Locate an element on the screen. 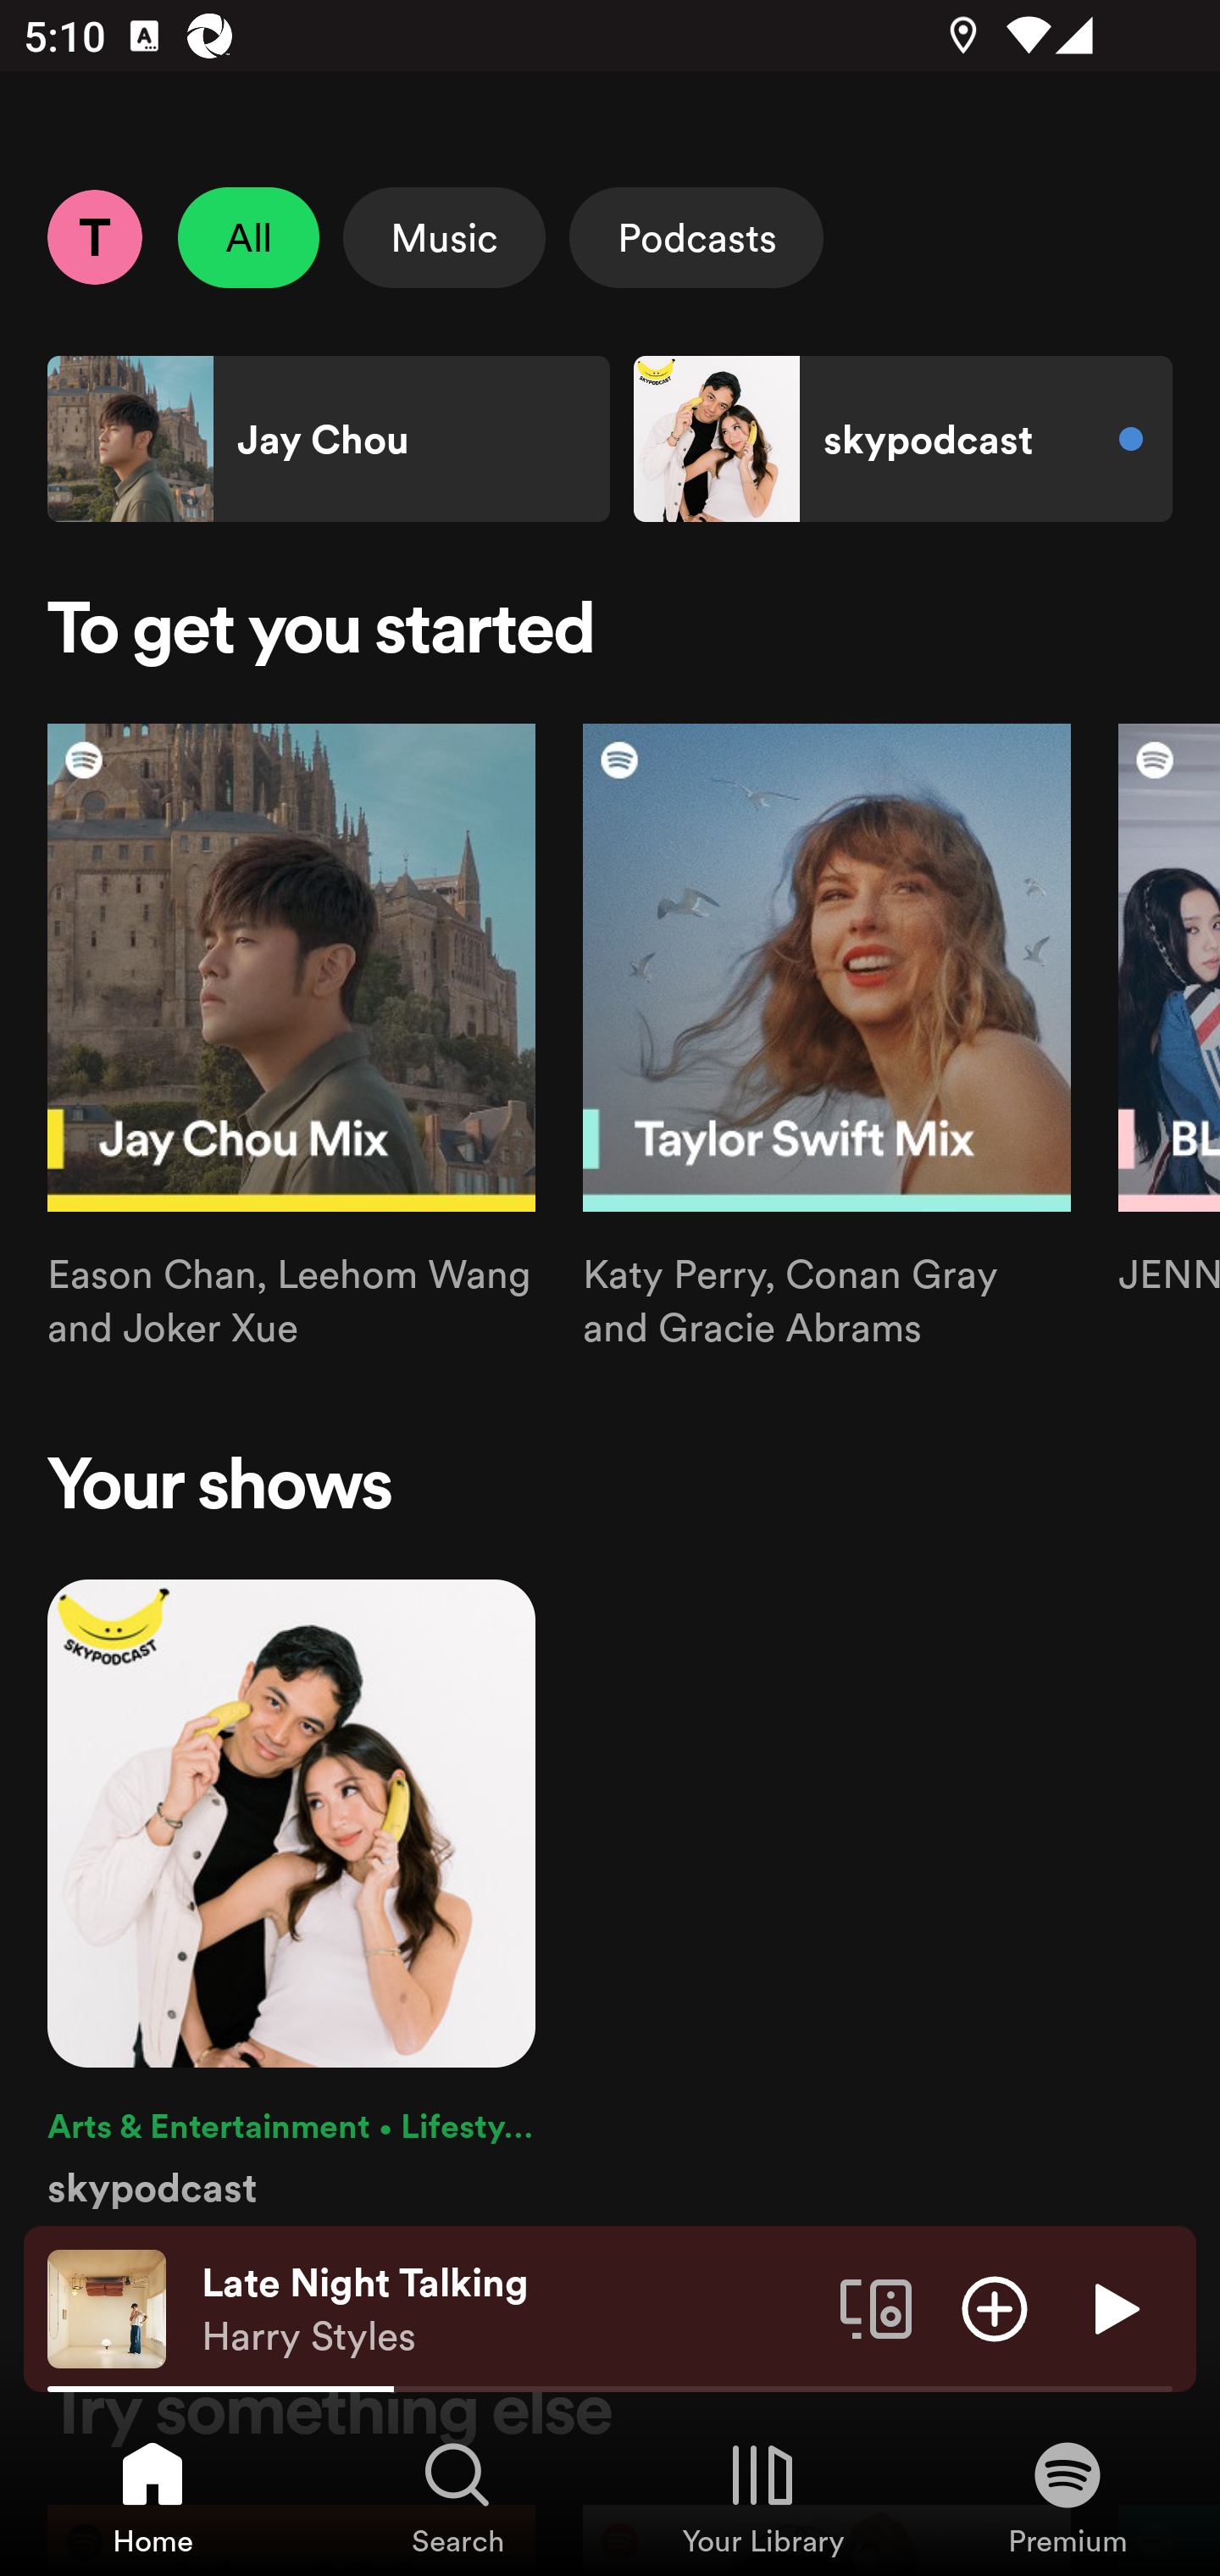 This screenshot has height=2576, width=1220. Your Library, Tab 3 of 4 Your Library Your Library is located at coordinates (762, 2496).